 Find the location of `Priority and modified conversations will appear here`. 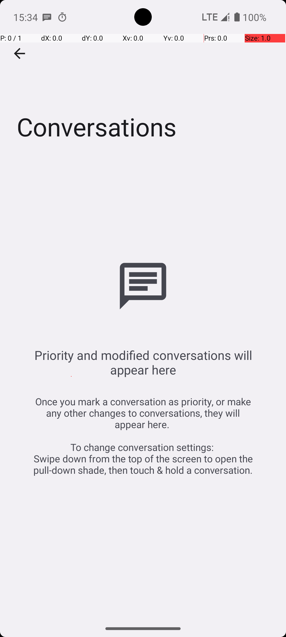

Priority and modified conversations will appear here is located at coordinates (143, 362).